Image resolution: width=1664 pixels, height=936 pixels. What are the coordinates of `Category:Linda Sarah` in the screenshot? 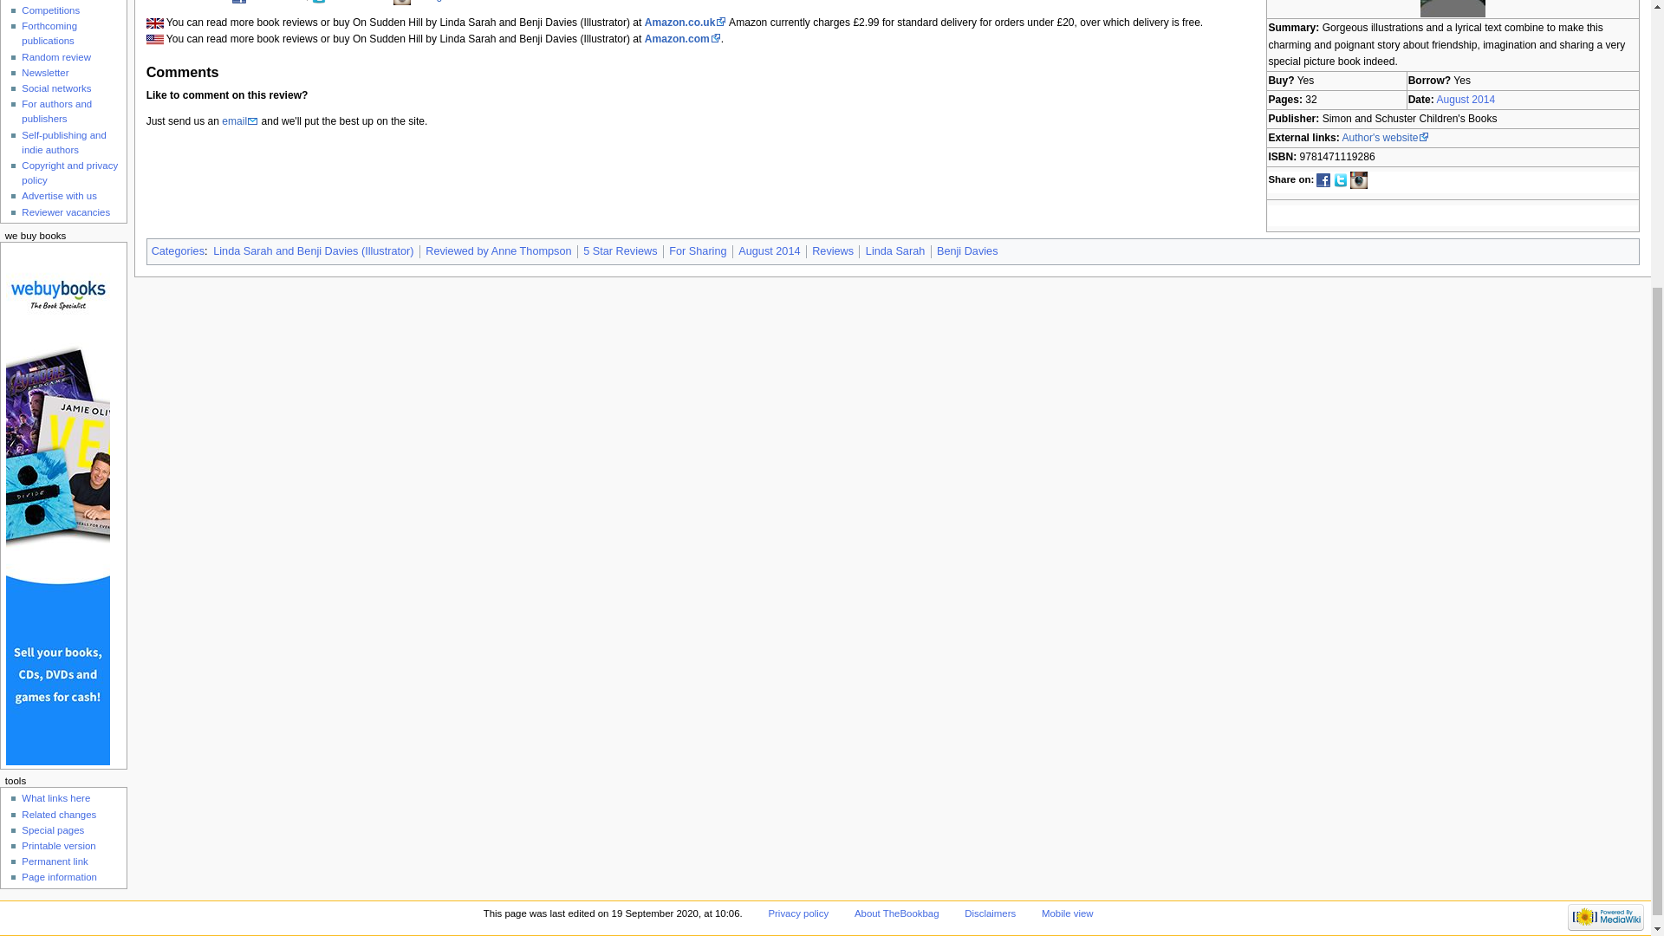 It's located at (894, 251).